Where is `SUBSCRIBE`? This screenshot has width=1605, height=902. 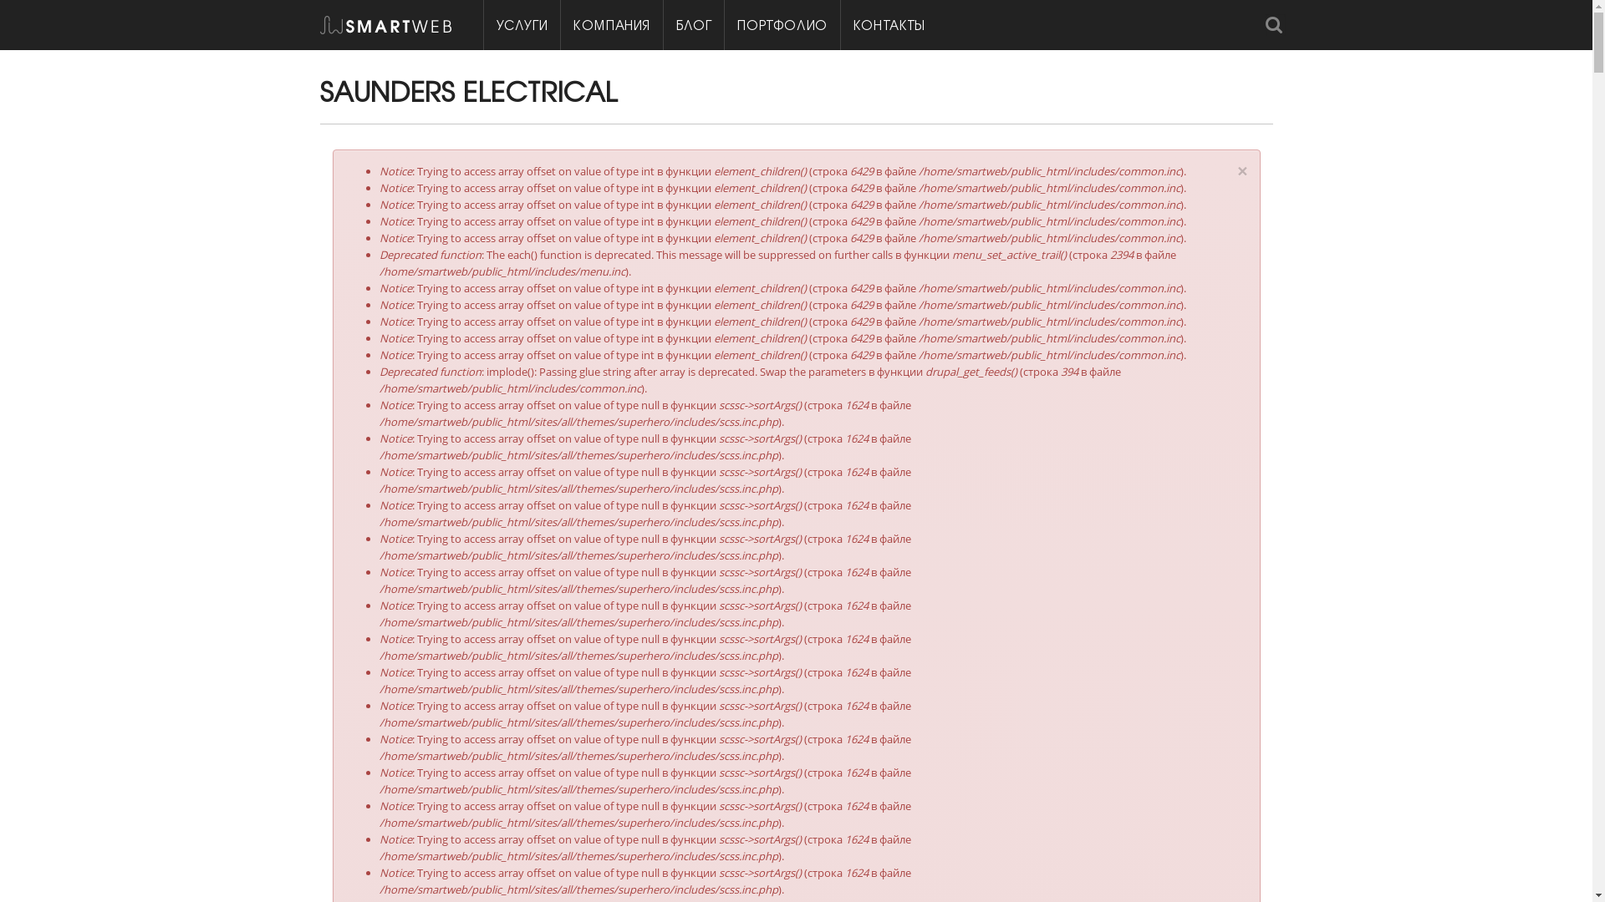
SUBSCRIBE is located at coordinates (1259, 626).